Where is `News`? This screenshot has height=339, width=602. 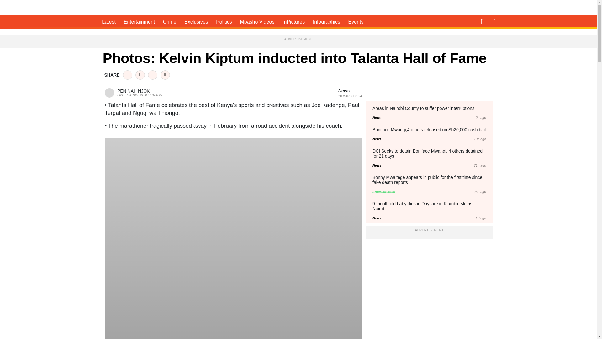 News is located at coordinates (344, 90).